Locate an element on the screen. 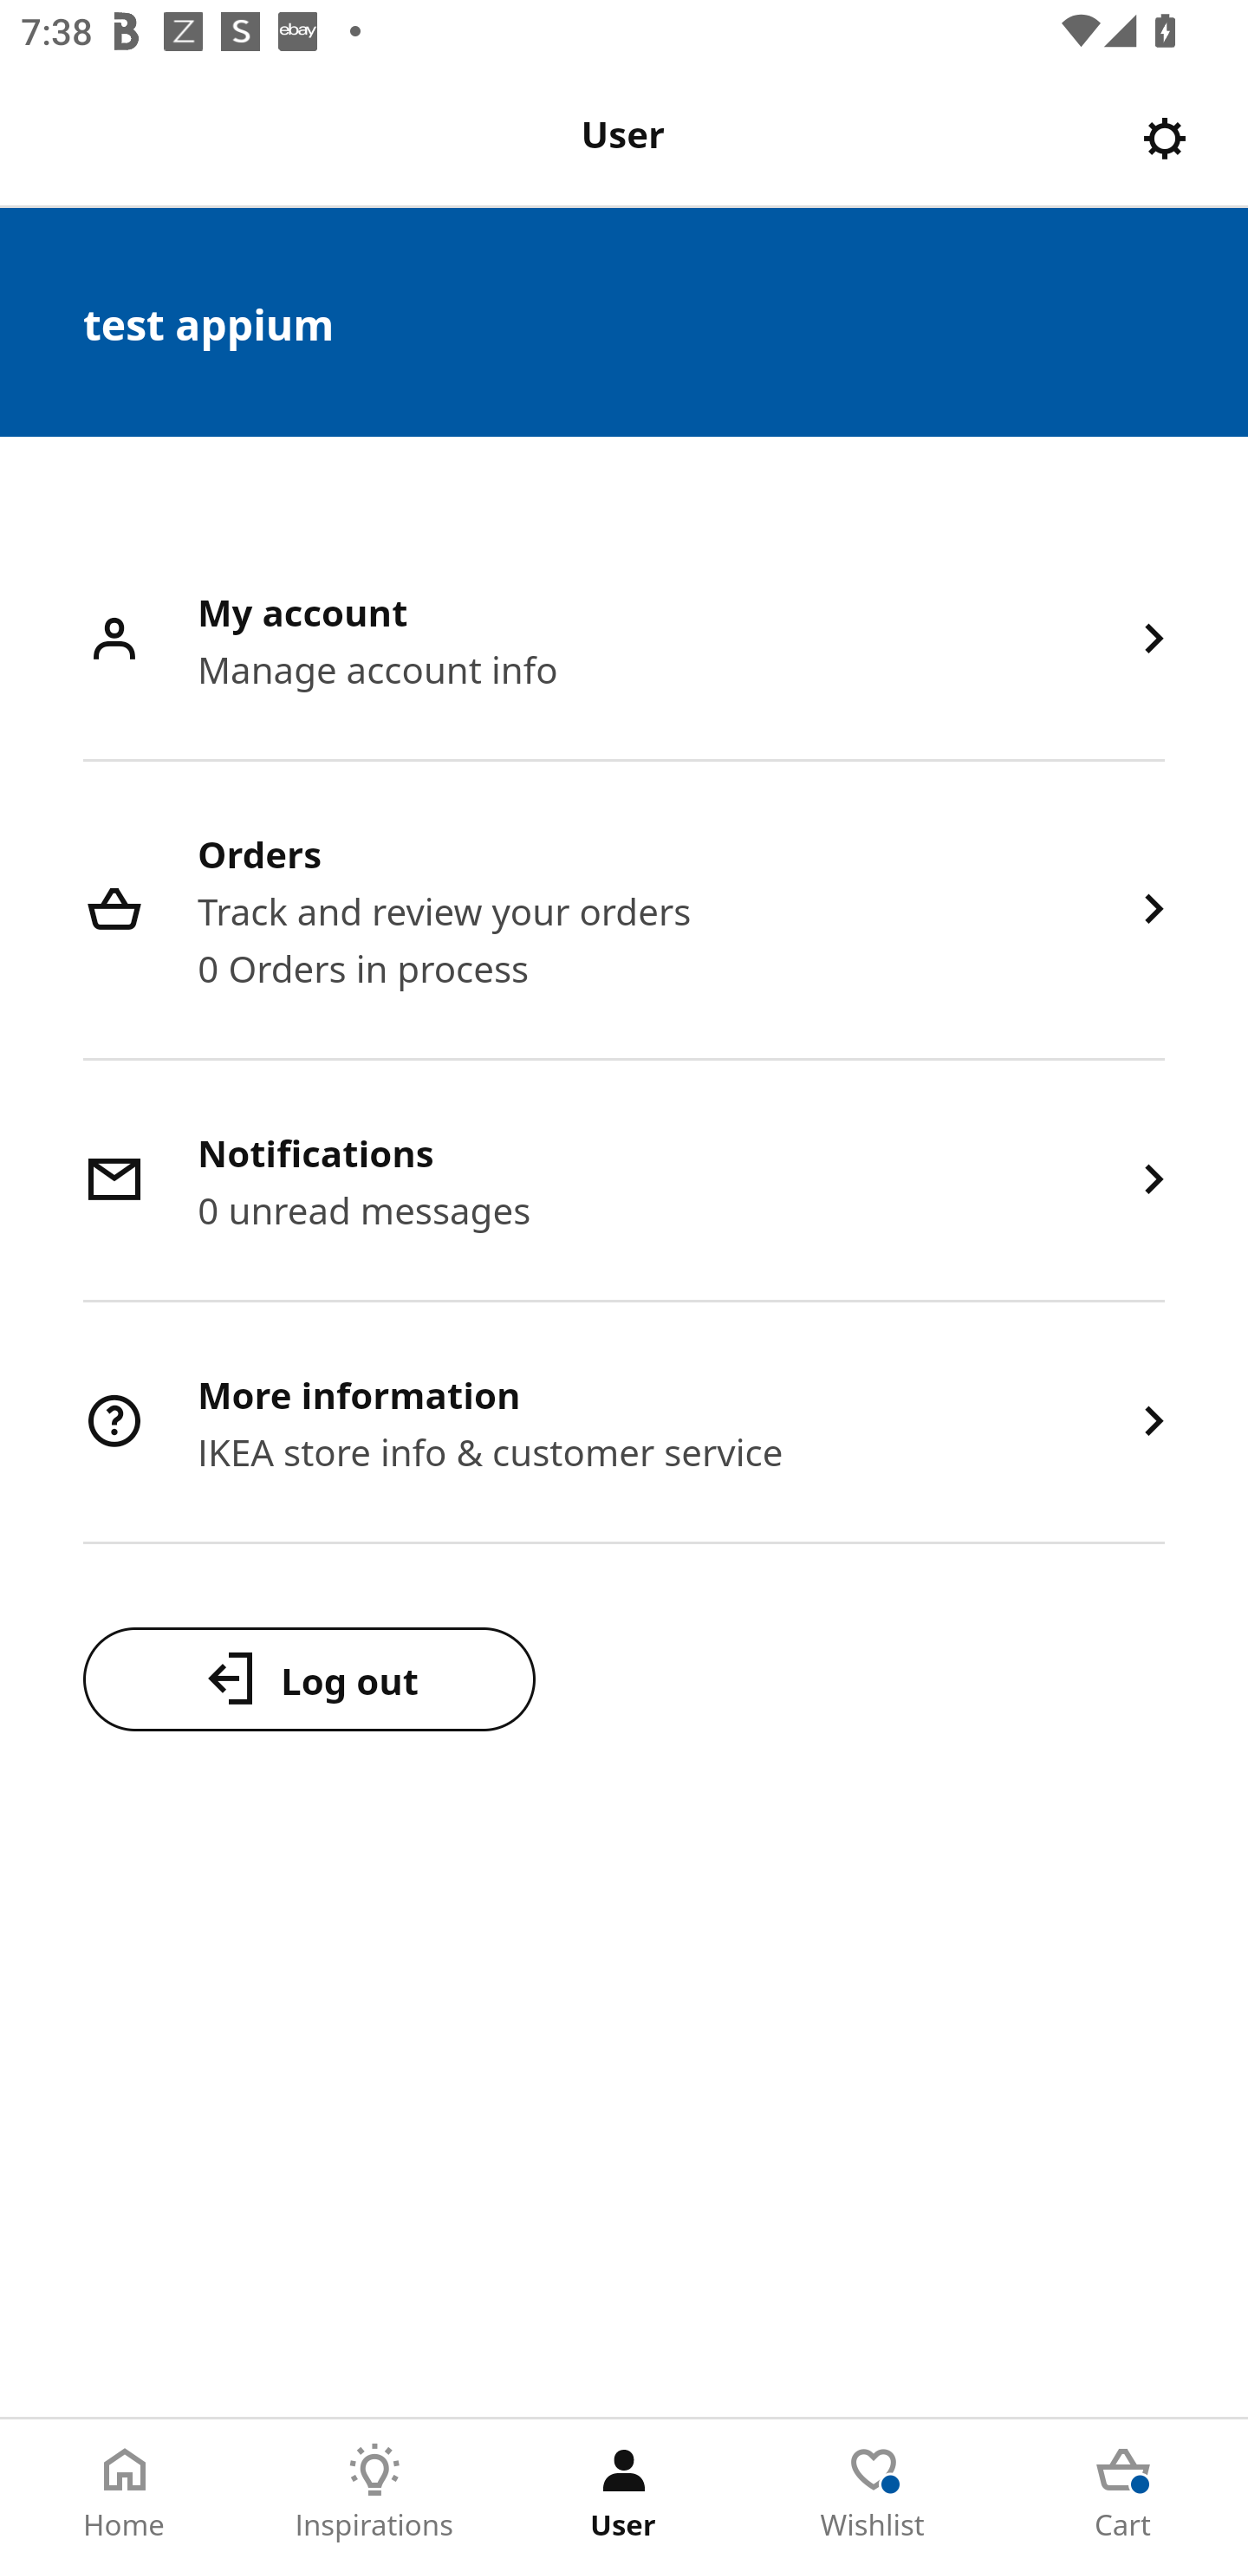 This screenshot has height=2565, width=1248. Log out is located at coordinates (309, 1679).